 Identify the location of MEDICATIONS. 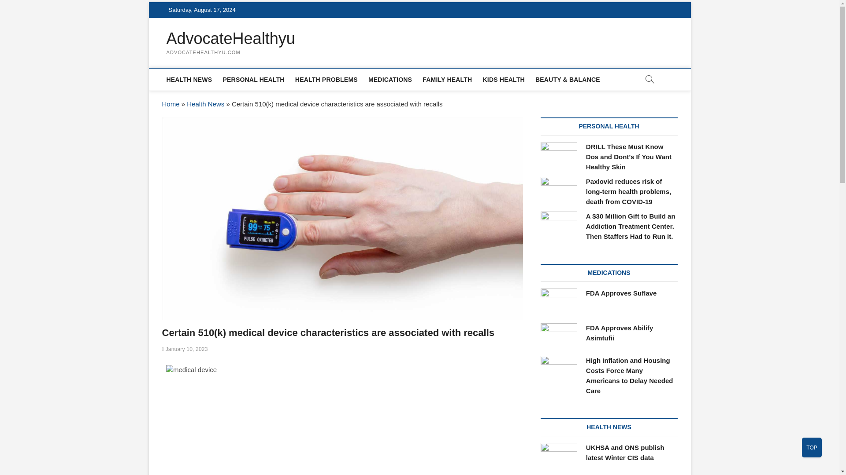
(390, 79).